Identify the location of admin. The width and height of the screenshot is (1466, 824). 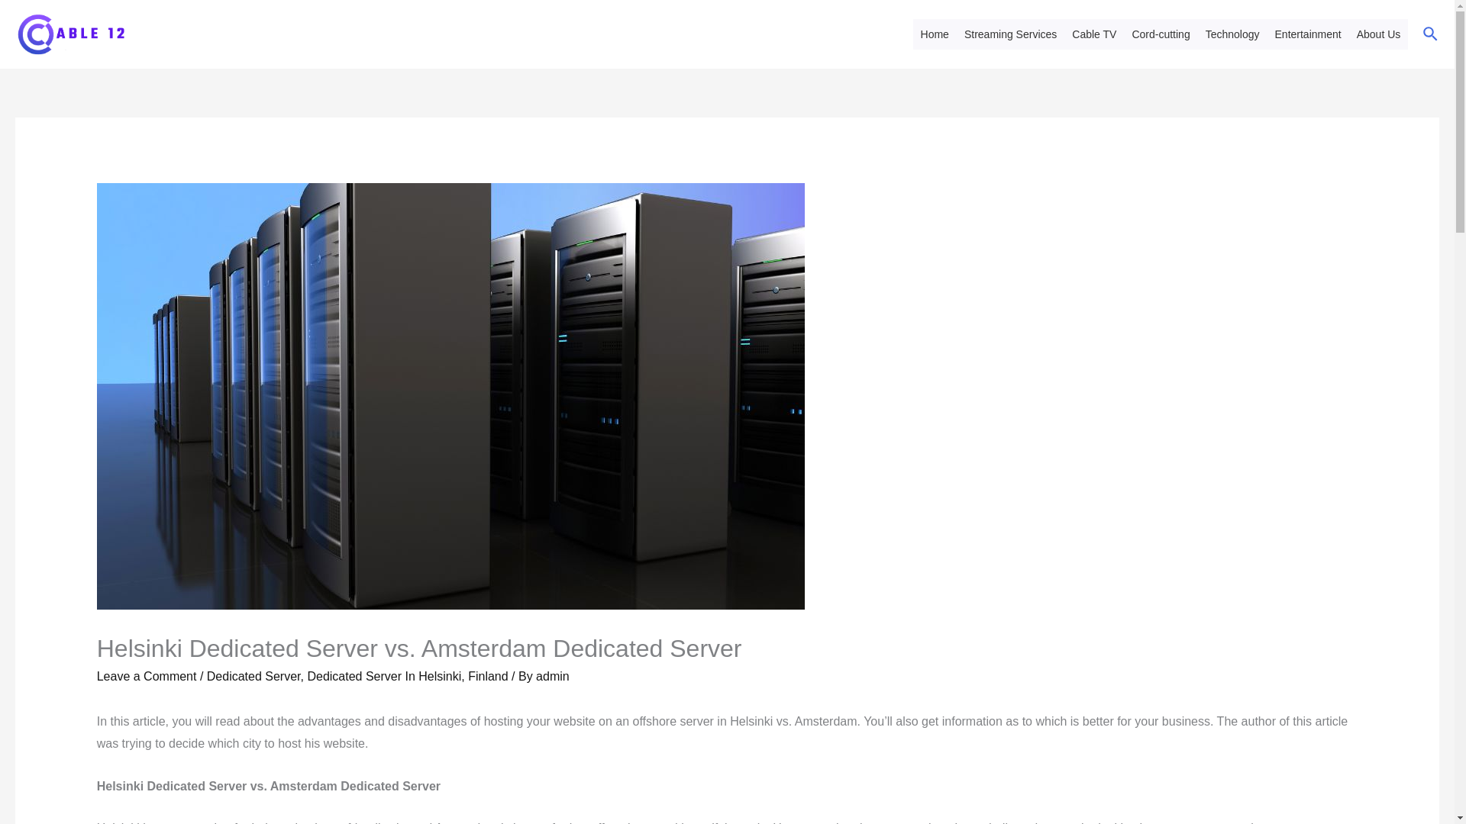
(553, 676).